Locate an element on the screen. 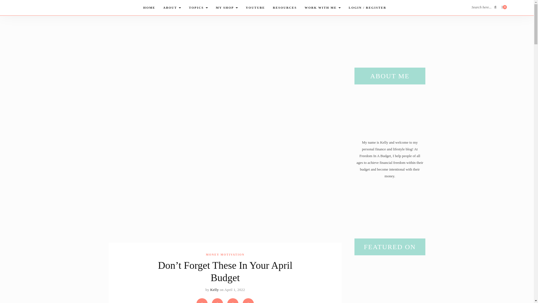 This screenshot has width=538, height=303. ABOUT is located at coordinates (172, 8).